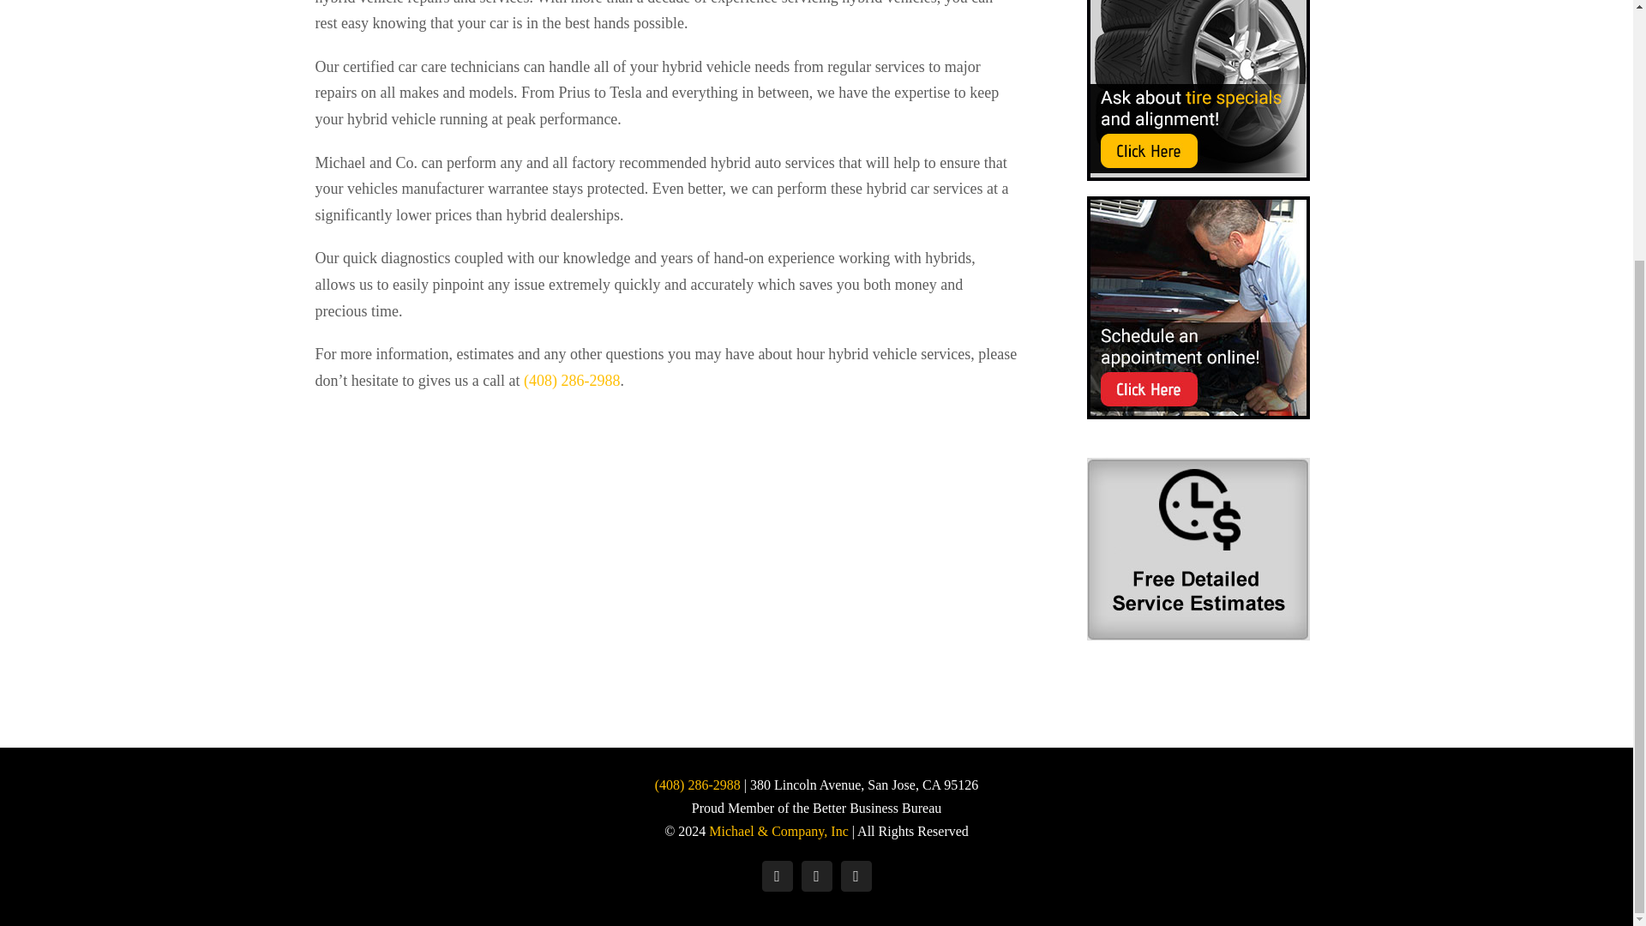 The image size is (1646, 926). What do you see at coordinates (776, 876) in the screenshot?
I see `Facebook` at bounding box center [776, 876].